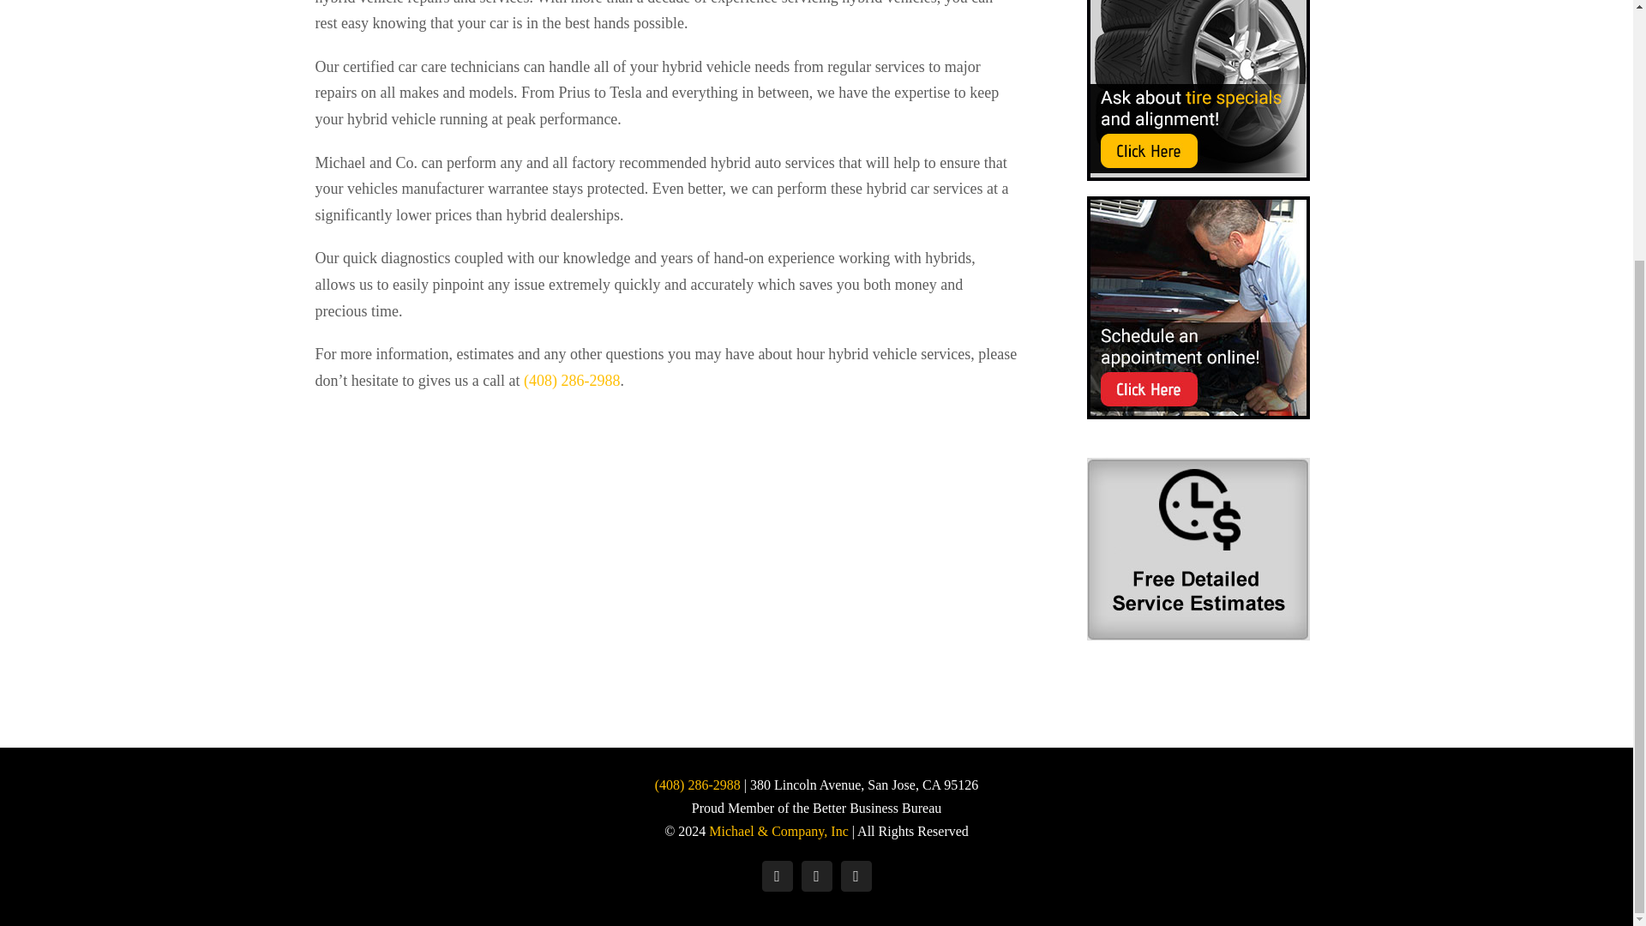 The image size is (1646, 926). What do you see at coordinates (776, 876) in the screenshot?
I see `Facebook` at bounding box center [776, 876].